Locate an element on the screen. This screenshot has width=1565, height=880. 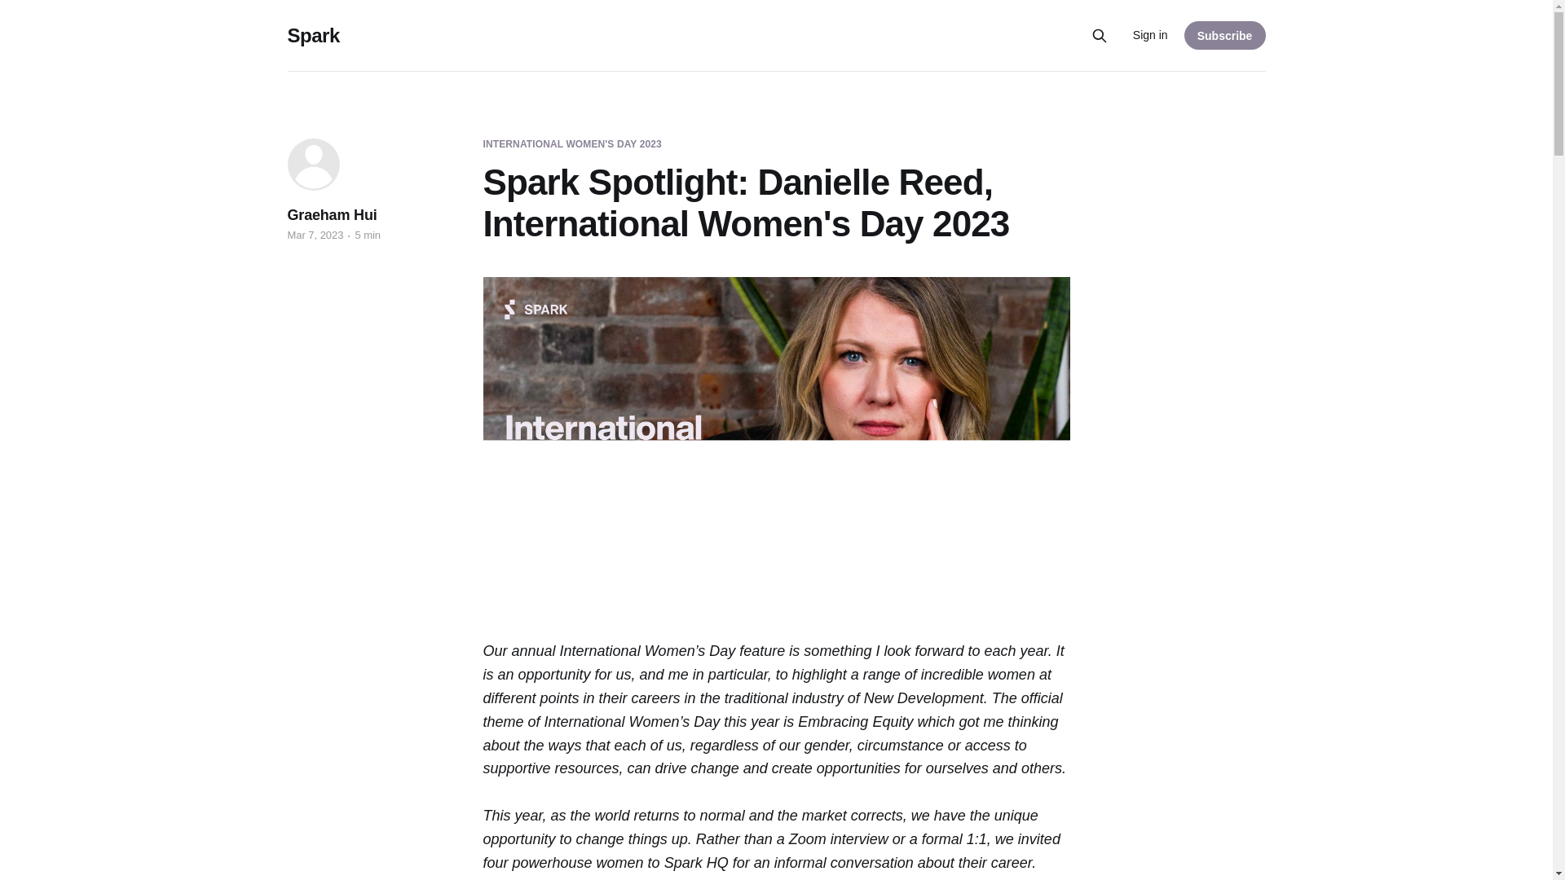
Graeham Hui is located at coordinates (331, 215).